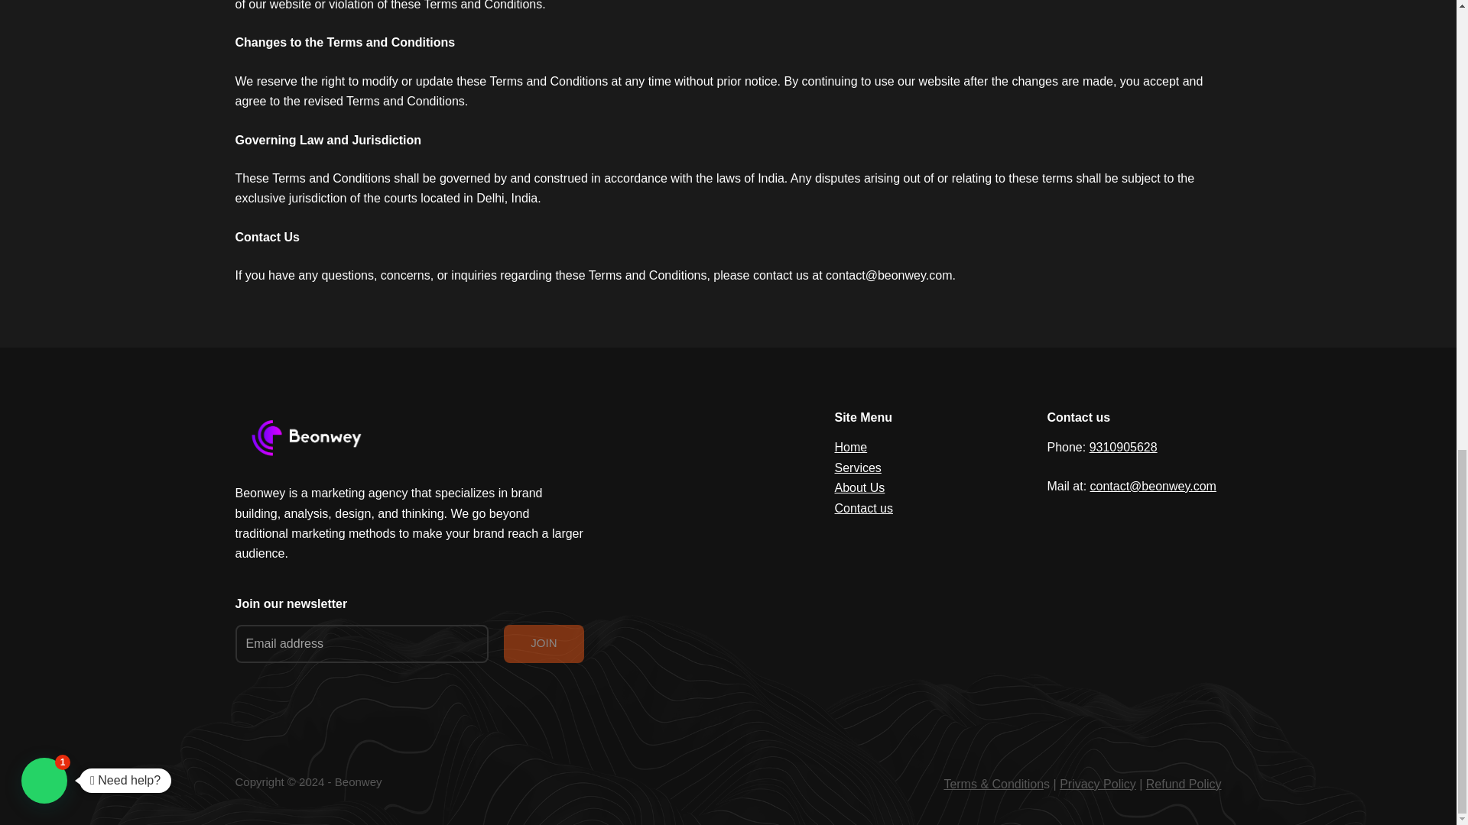 The image size is (1468, 825). What do you see at coordinates (1184, 784) in the screenshot?
I see `Refund Policy` at bounding box center [1184, 784].